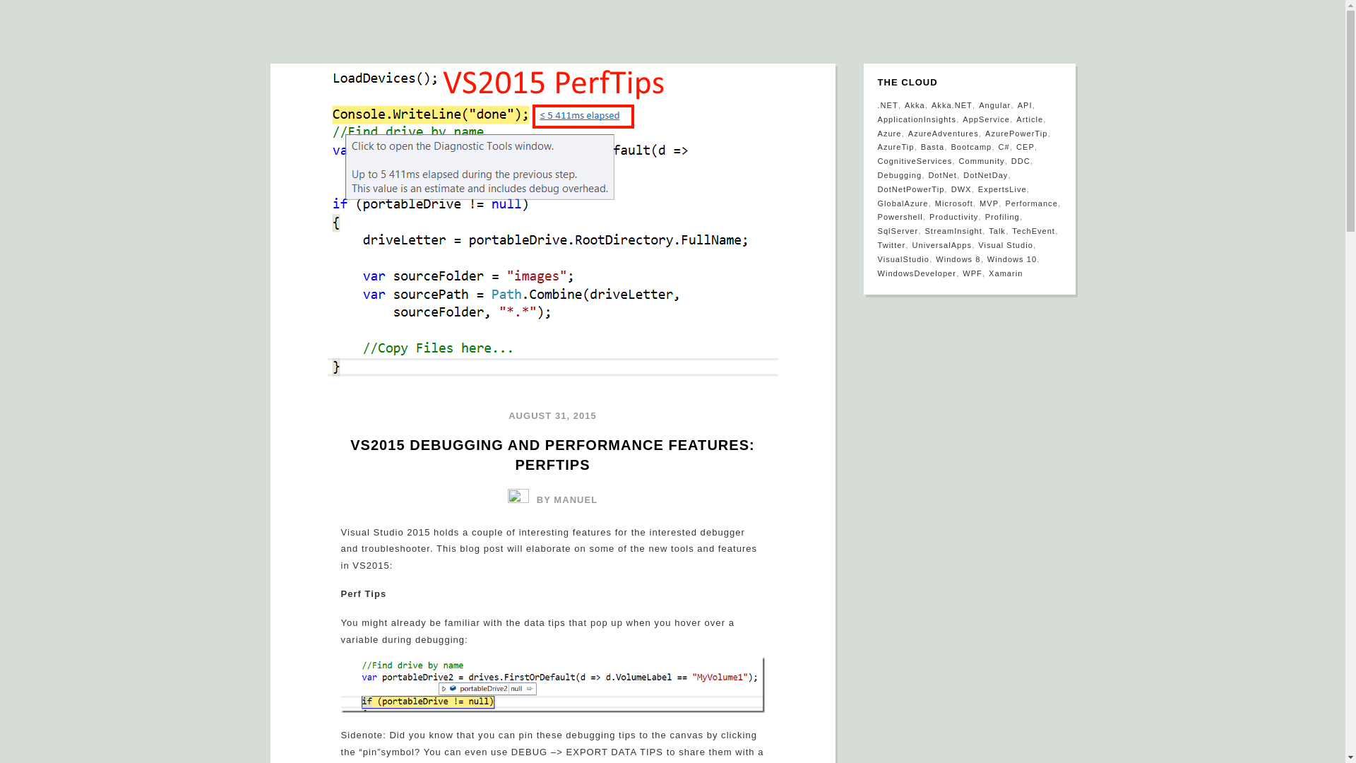 The image size is (1356, 763). What do you see at coordinates (887, 105) in the screenshot?
I see `.NET` at bounding box center [887, 105].